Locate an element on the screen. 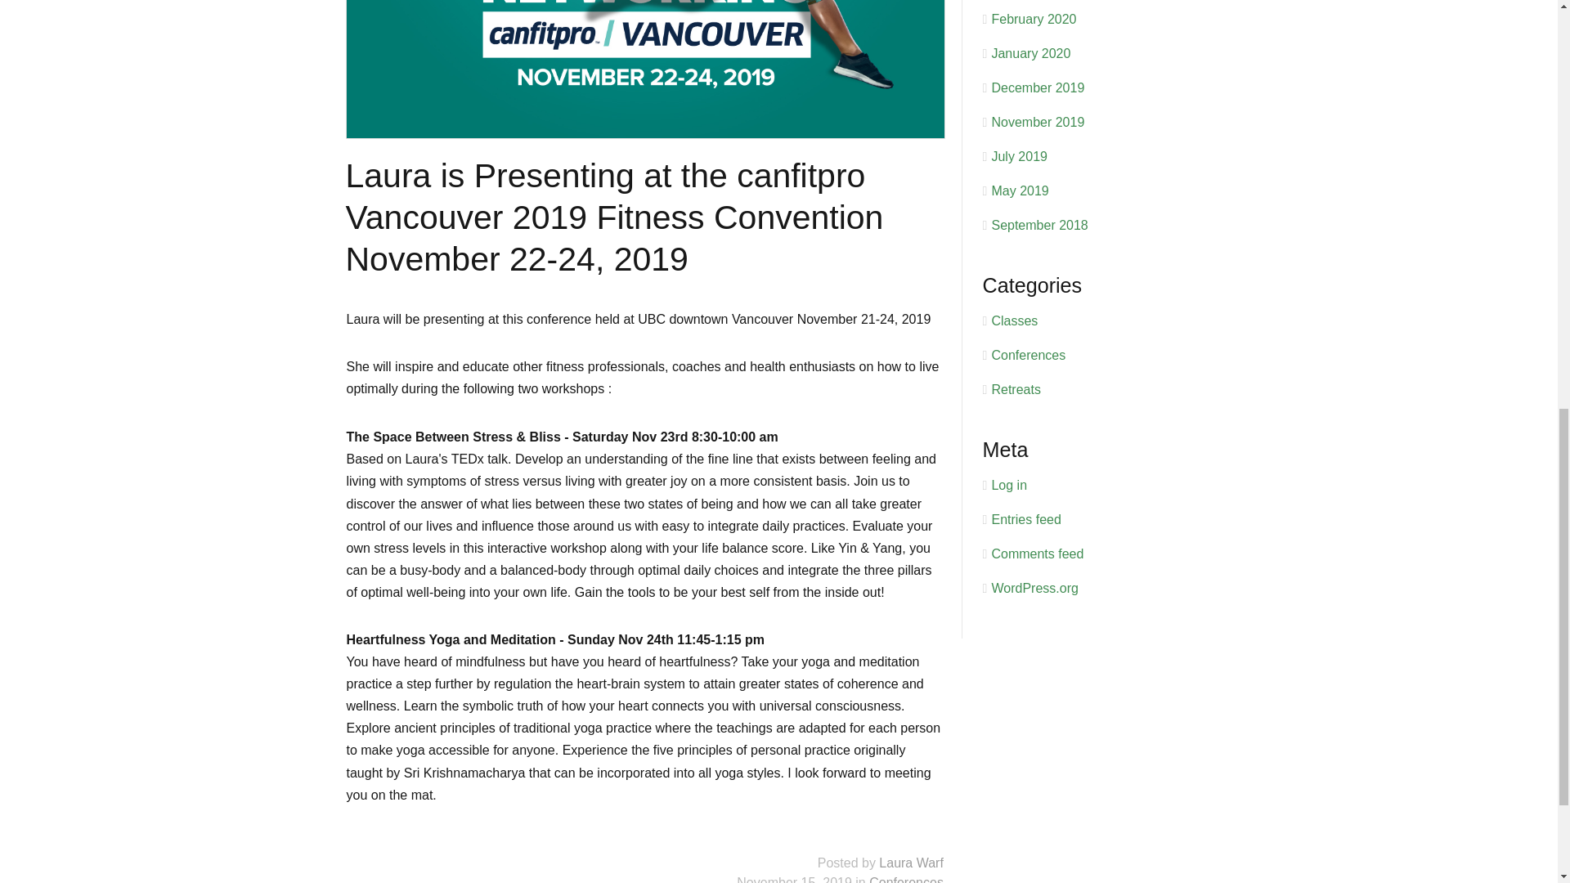 This screenshot has width=1570, height=883. Classes is located at coordinates (1014, 320).